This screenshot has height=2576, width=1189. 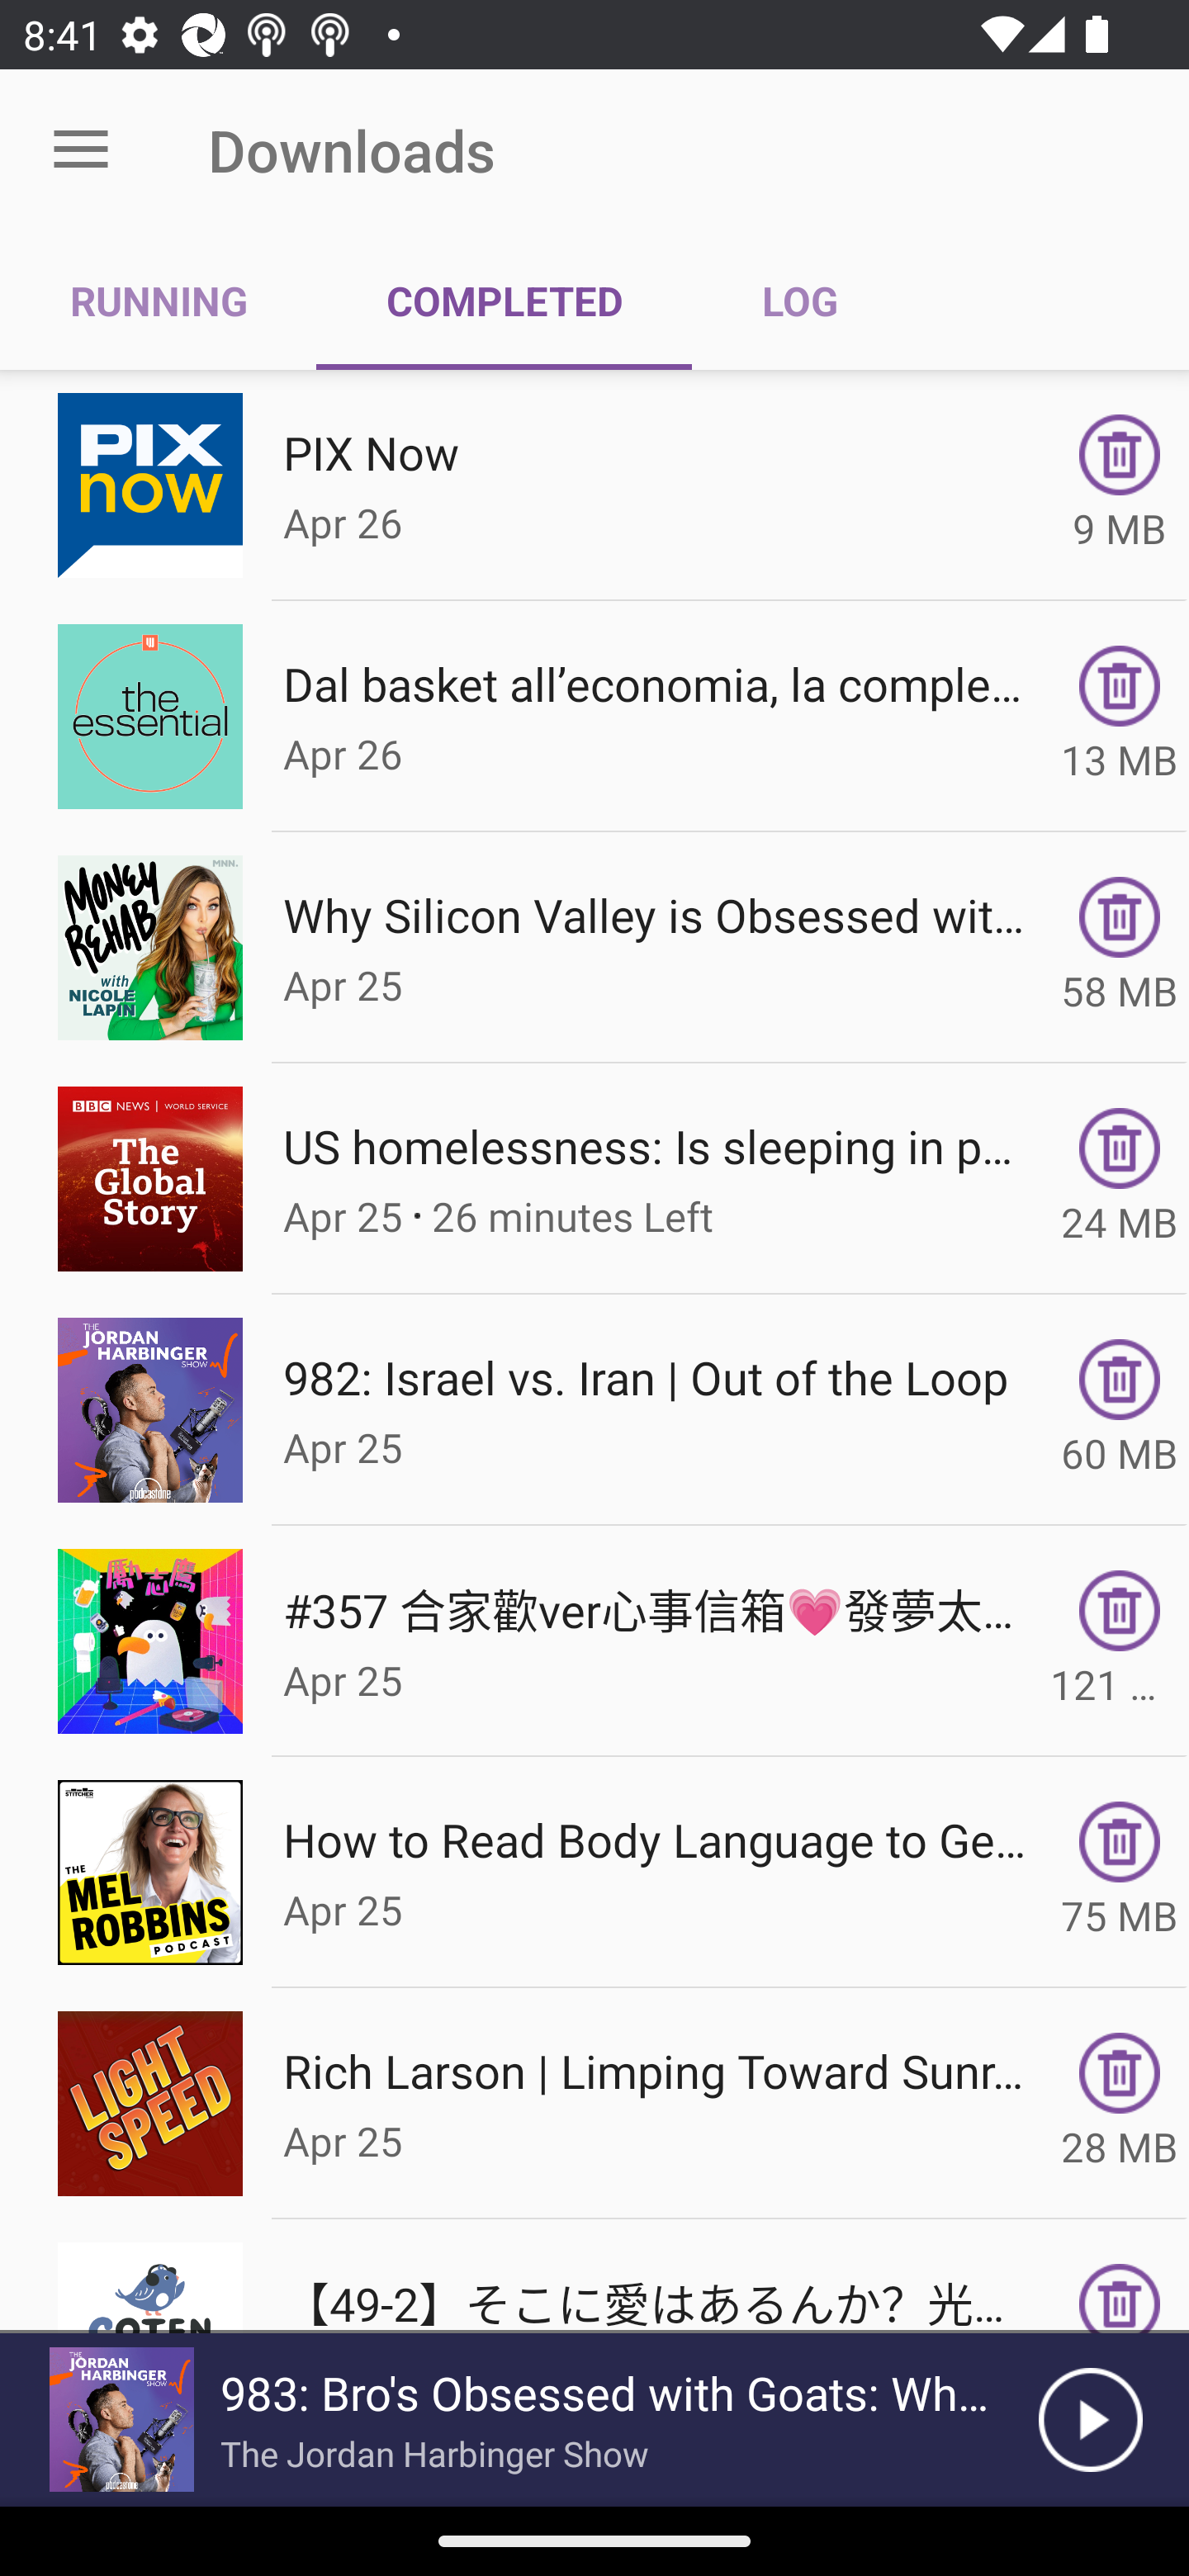 What do you see at coordinates (1120, 916) in the screenshot?
I see `Remove Episode` at bounding box center [1120, 916].